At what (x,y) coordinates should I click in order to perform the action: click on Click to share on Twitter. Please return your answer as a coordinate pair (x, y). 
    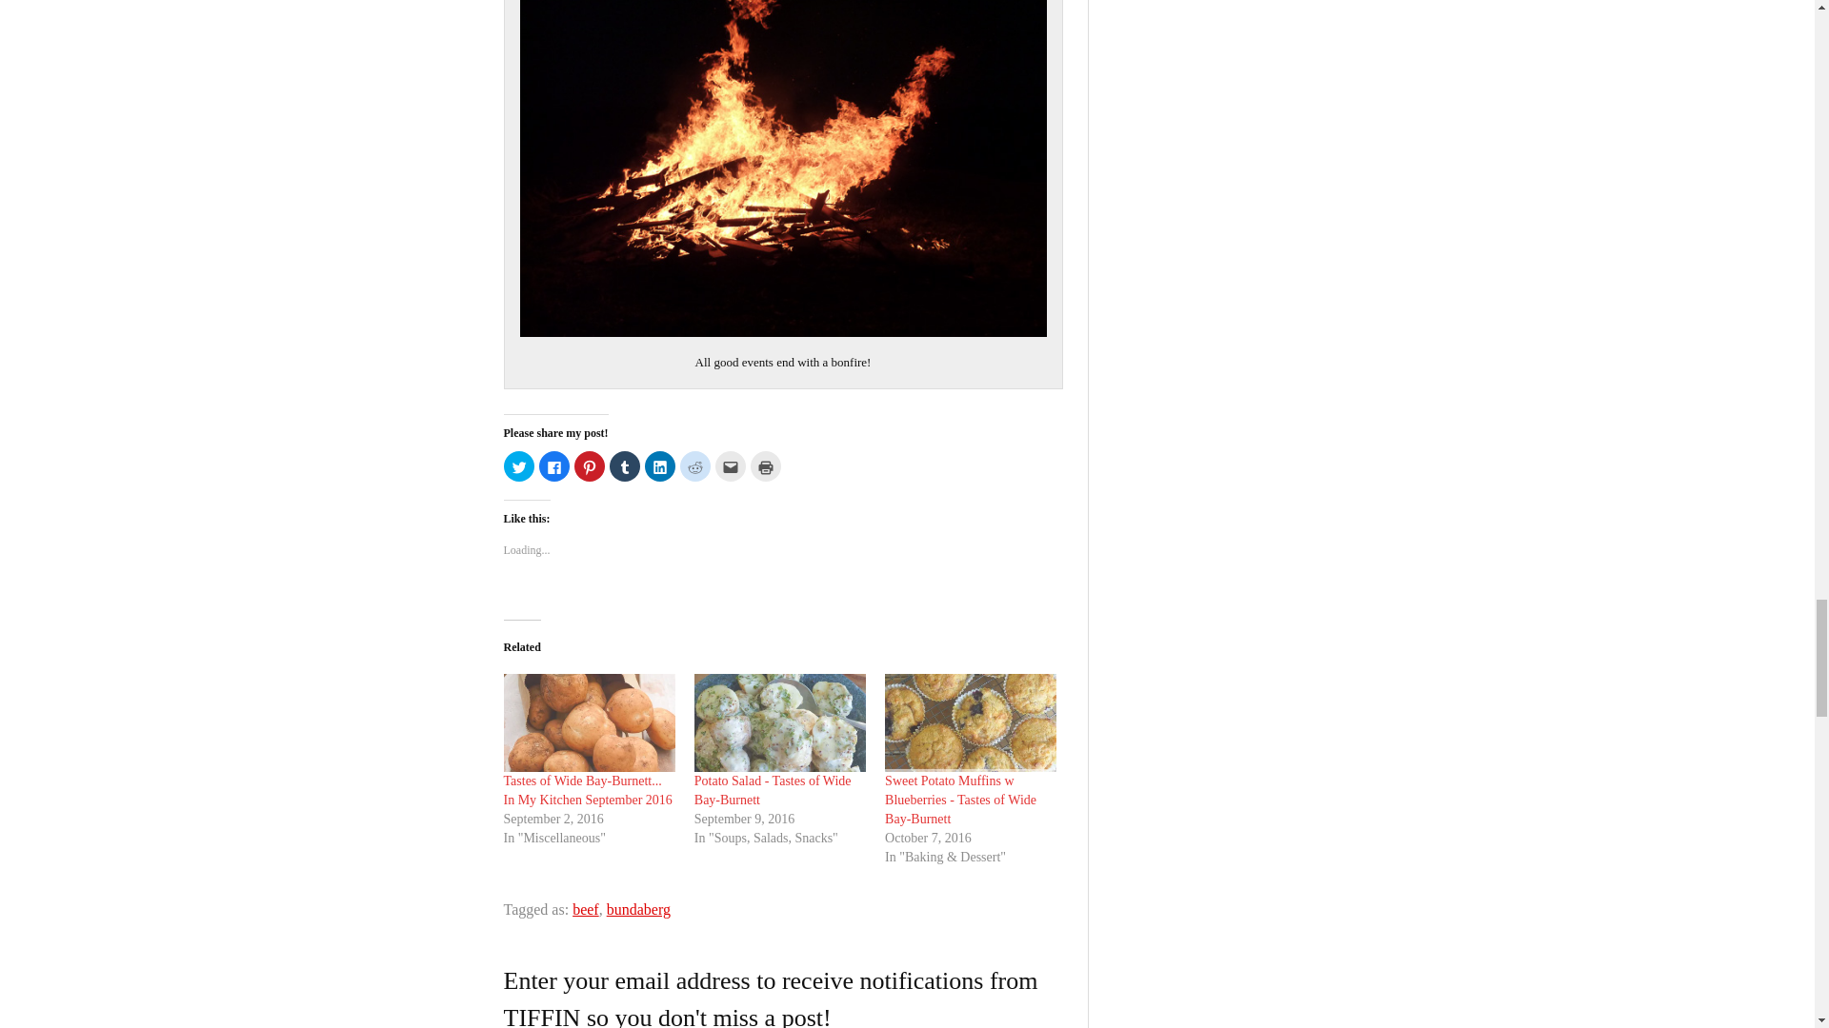
    Looking at the image, I should click on (518, 466).